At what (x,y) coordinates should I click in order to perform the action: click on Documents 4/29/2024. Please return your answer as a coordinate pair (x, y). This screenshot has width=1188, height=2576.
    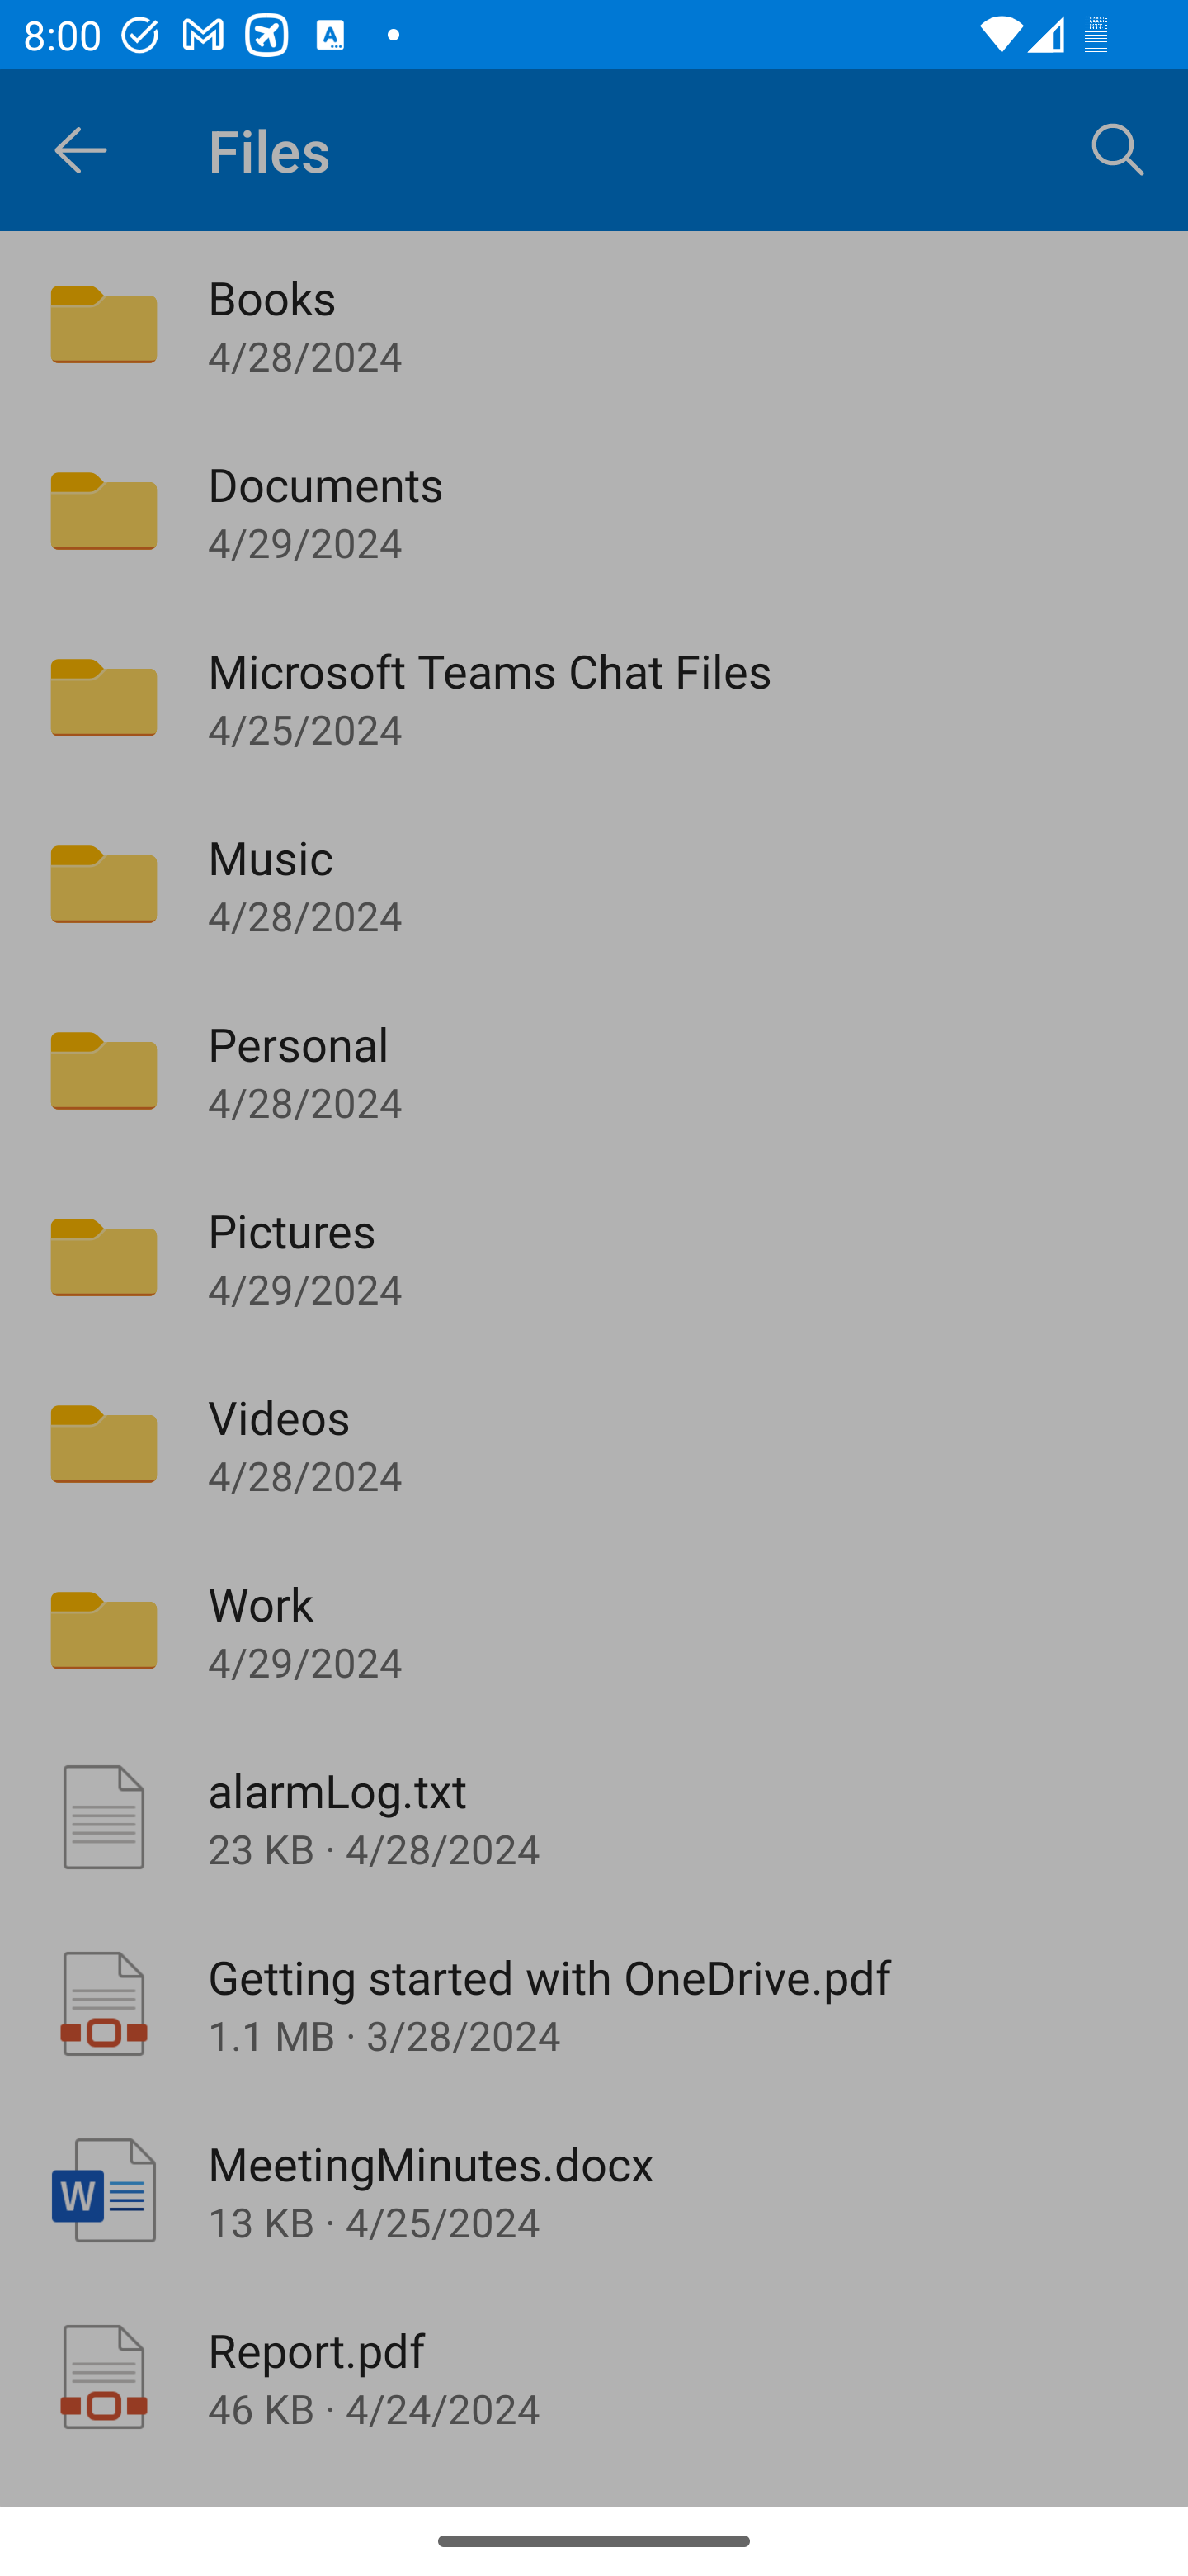
    Looking at the image, I should click on (594, 511).